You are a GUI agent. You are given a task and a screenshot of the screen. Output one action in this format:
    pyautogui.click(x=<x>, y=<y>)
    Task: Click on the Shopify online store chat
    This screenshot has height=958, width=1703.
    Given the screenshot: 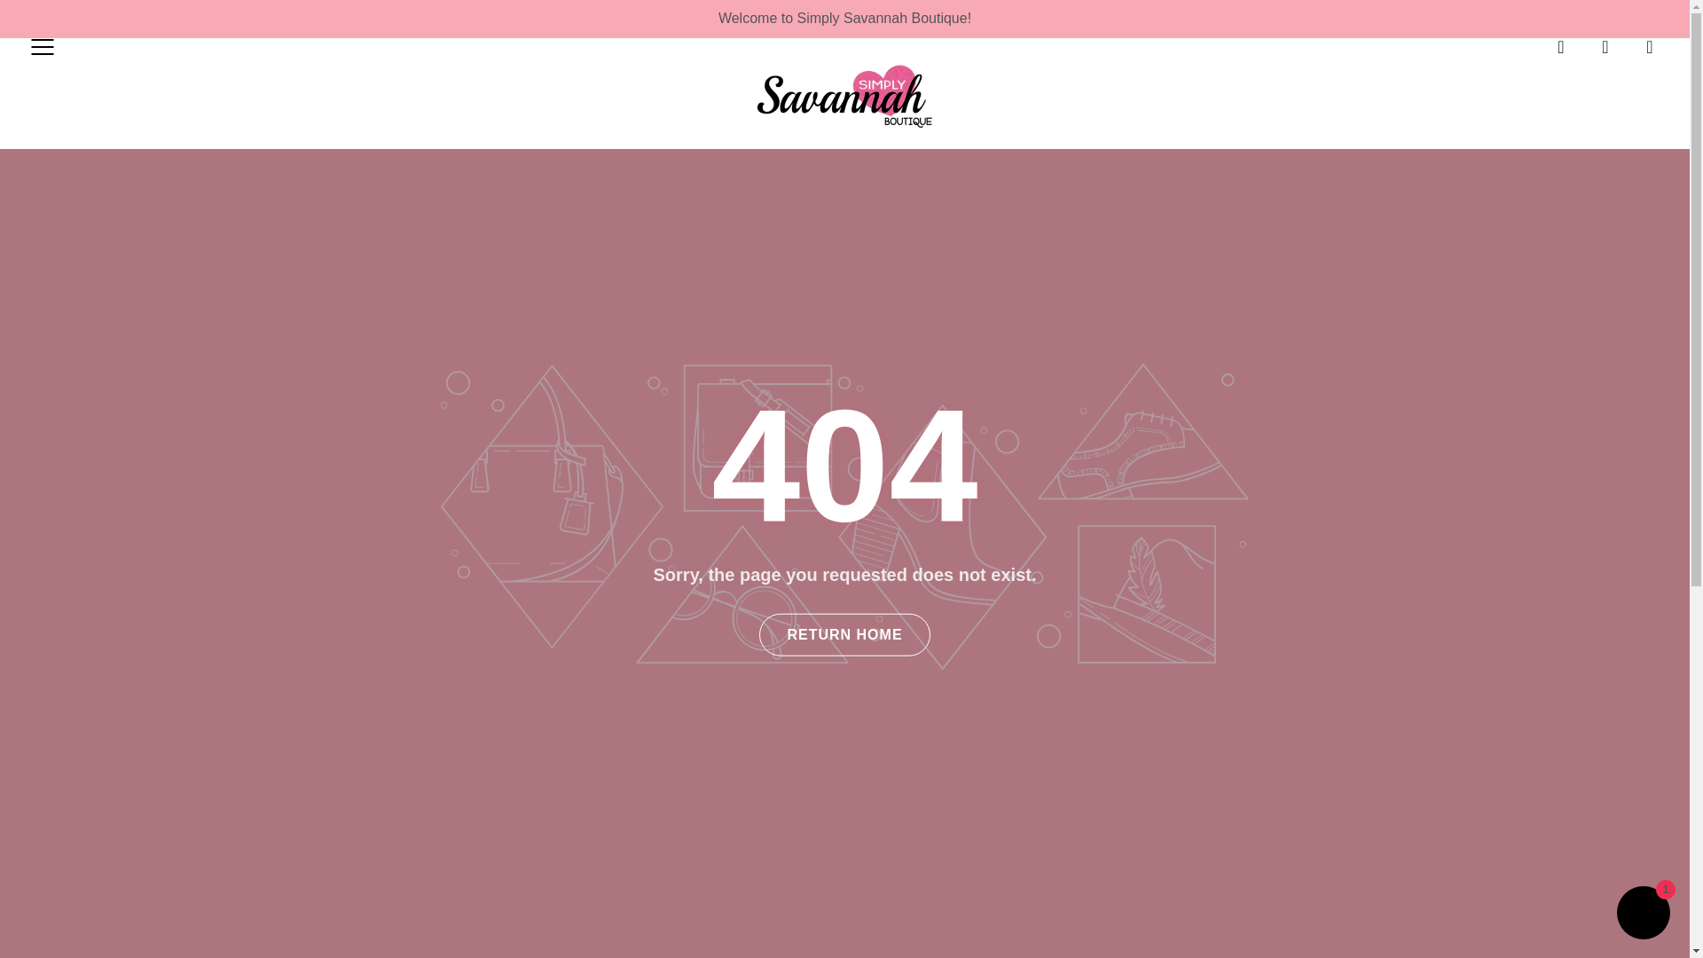 What is the action you would take?
    pyautogui.click(x=1643, y=915)
    